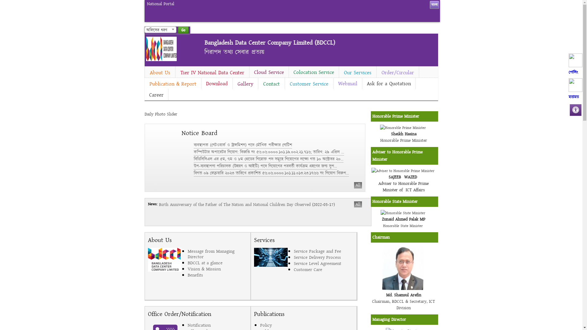 This screenshot has width=587, height=330. Describe the element at coordinates (269, 72) in the screenshot. I see `Cloud Service` at that location.